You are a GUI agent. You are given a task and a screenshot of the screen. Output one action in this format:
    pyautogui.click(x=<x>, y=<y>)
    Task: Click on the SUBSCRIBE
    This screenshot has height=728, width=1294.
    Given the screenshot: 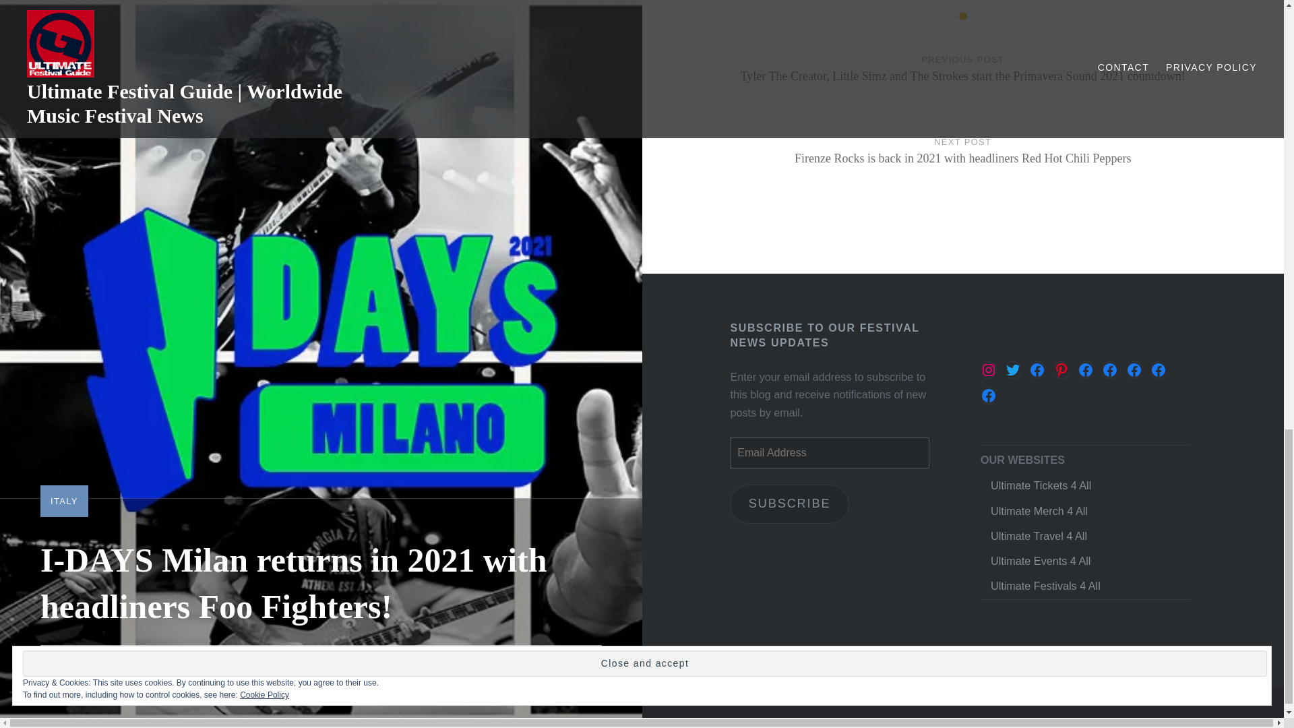 What is the action you would take?
    pyautogui.click(x=789, y=504)
    